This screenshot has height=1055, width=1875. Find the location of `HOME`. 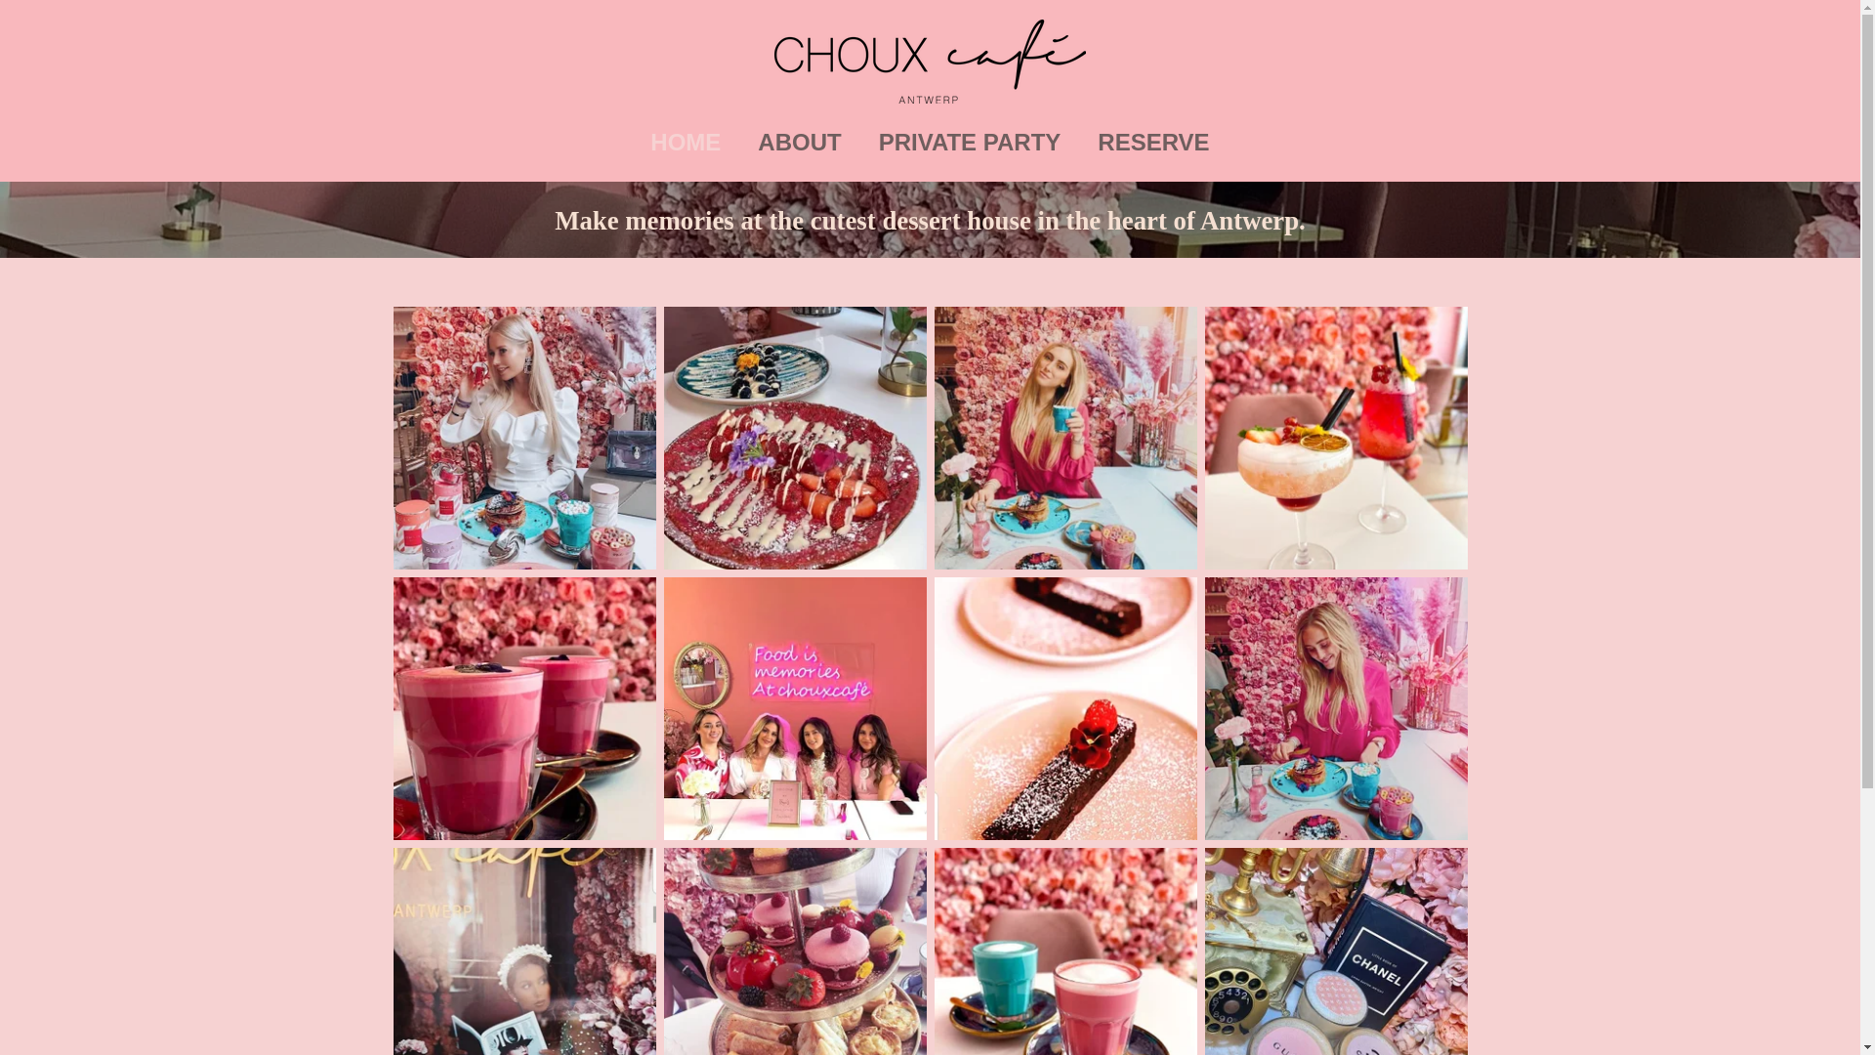

HOME is located at coordinates (686, 143).